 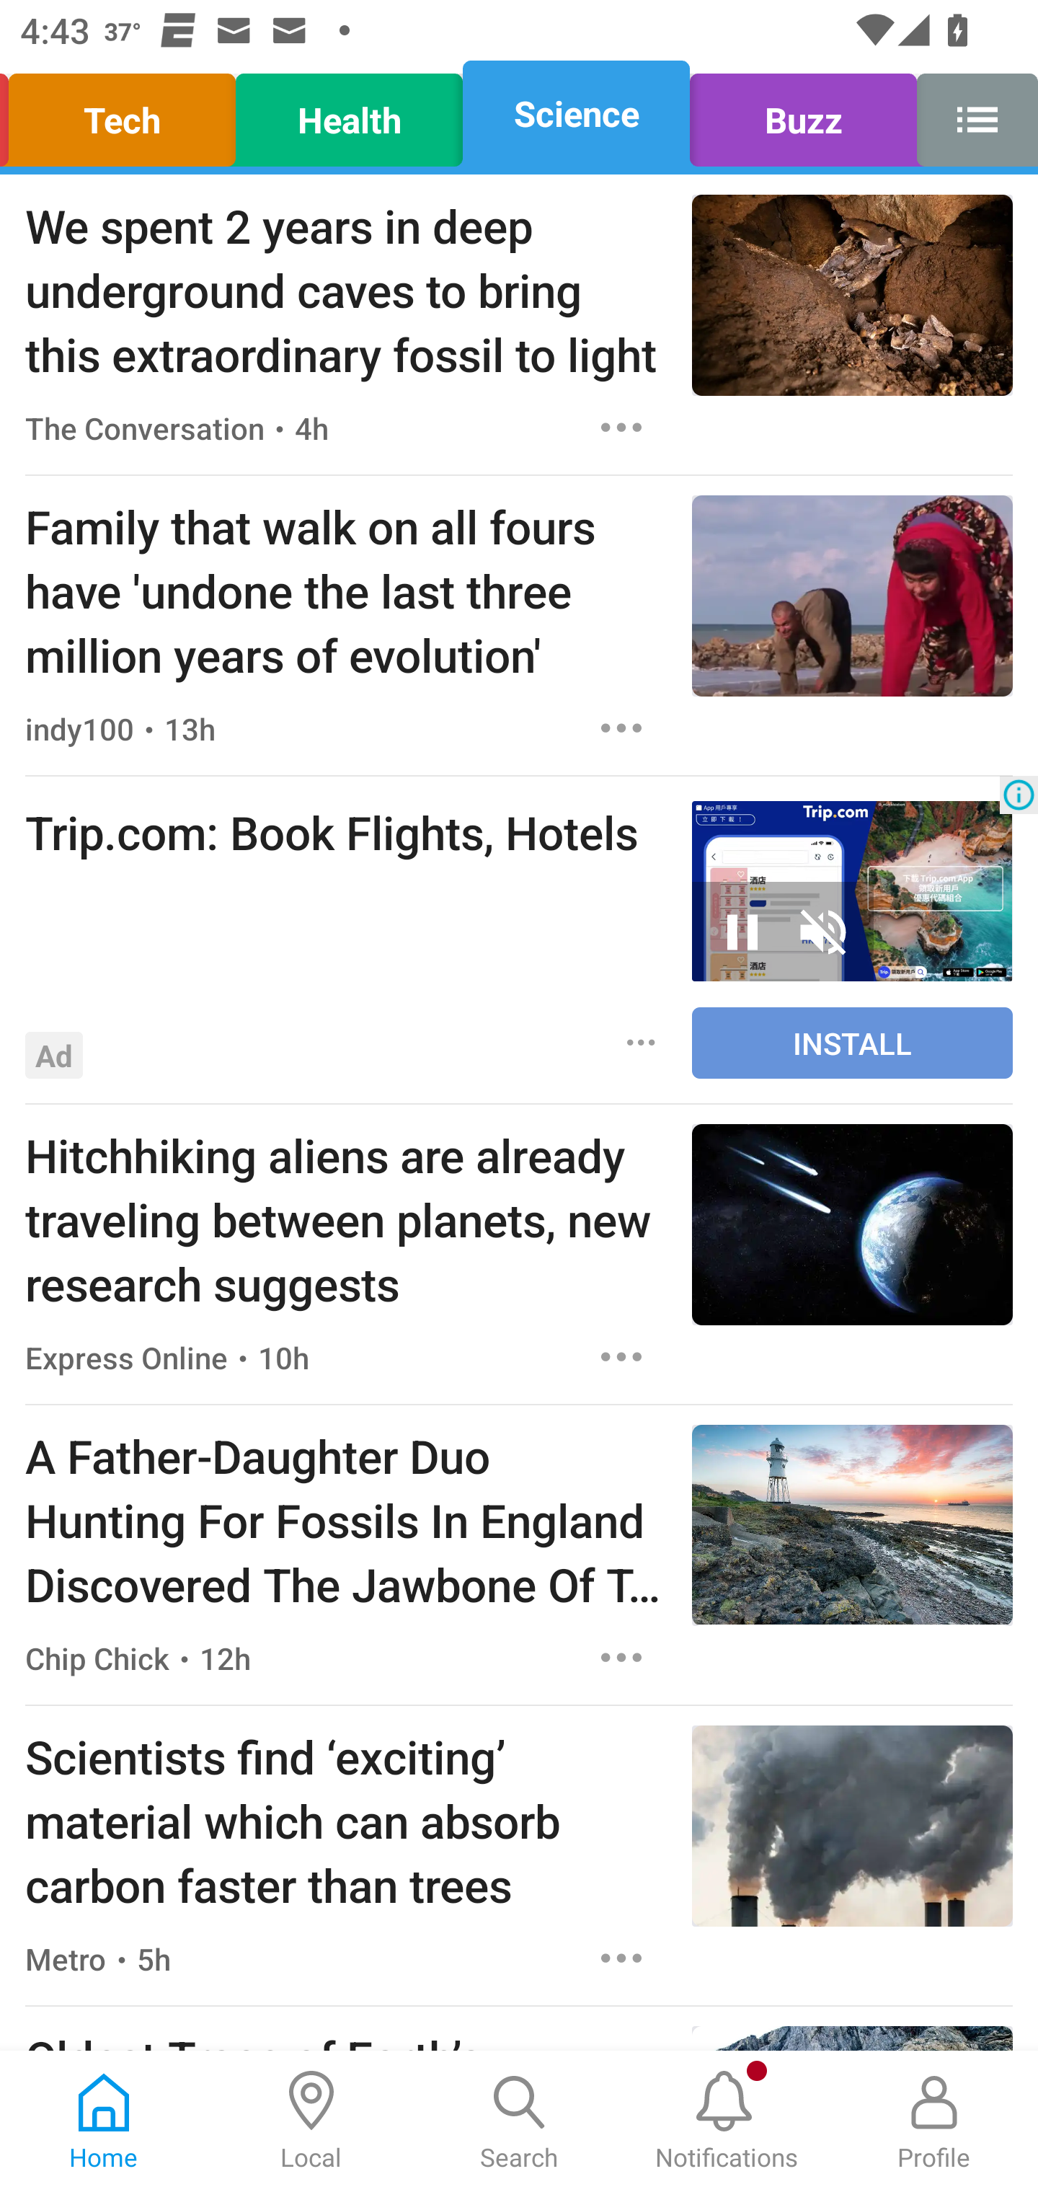 I want to click on Ad Choices Icon, so click(x=1019, y=795).